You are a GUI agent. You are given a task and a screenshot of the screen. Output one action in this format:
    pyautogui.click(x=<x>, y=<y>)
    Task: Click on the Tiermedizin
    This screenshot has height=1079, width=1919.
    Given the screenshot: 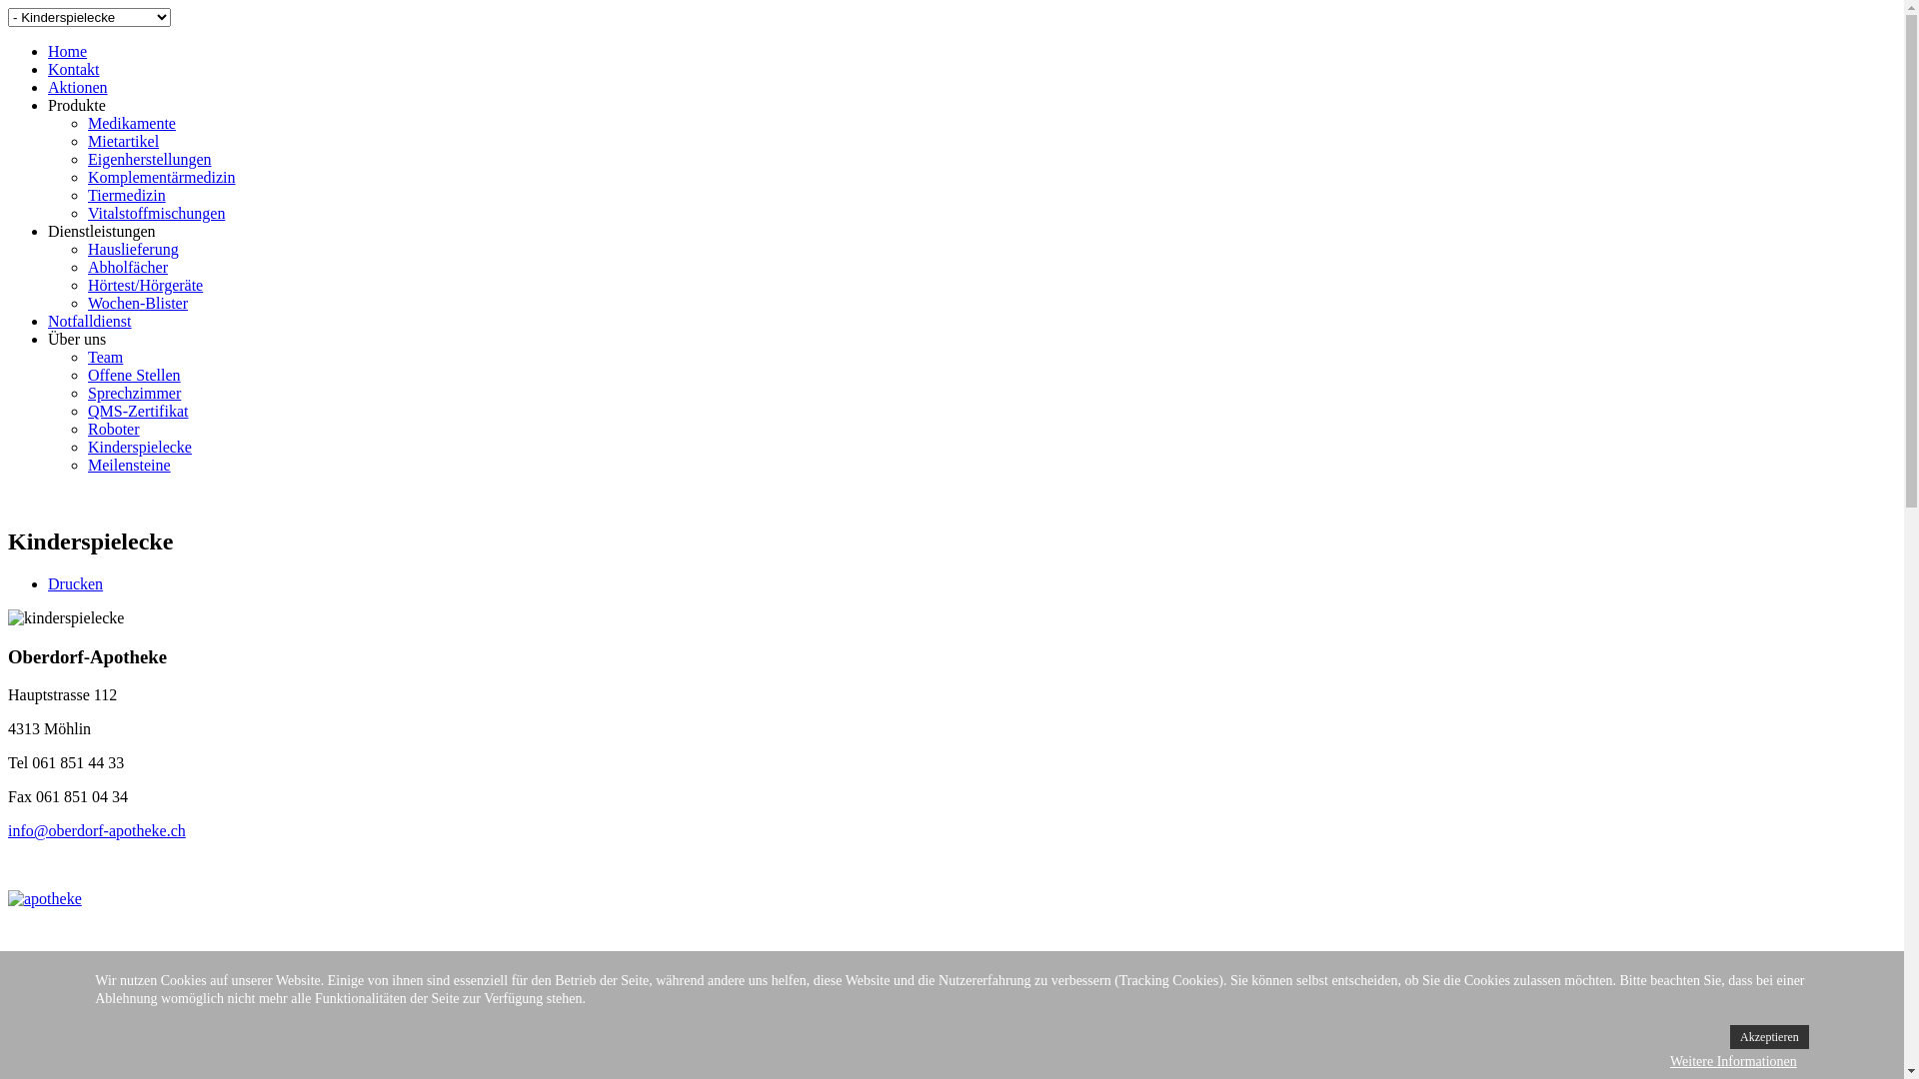 What is the action you would take?
    pyautogui.click(x=127, y=195)
    